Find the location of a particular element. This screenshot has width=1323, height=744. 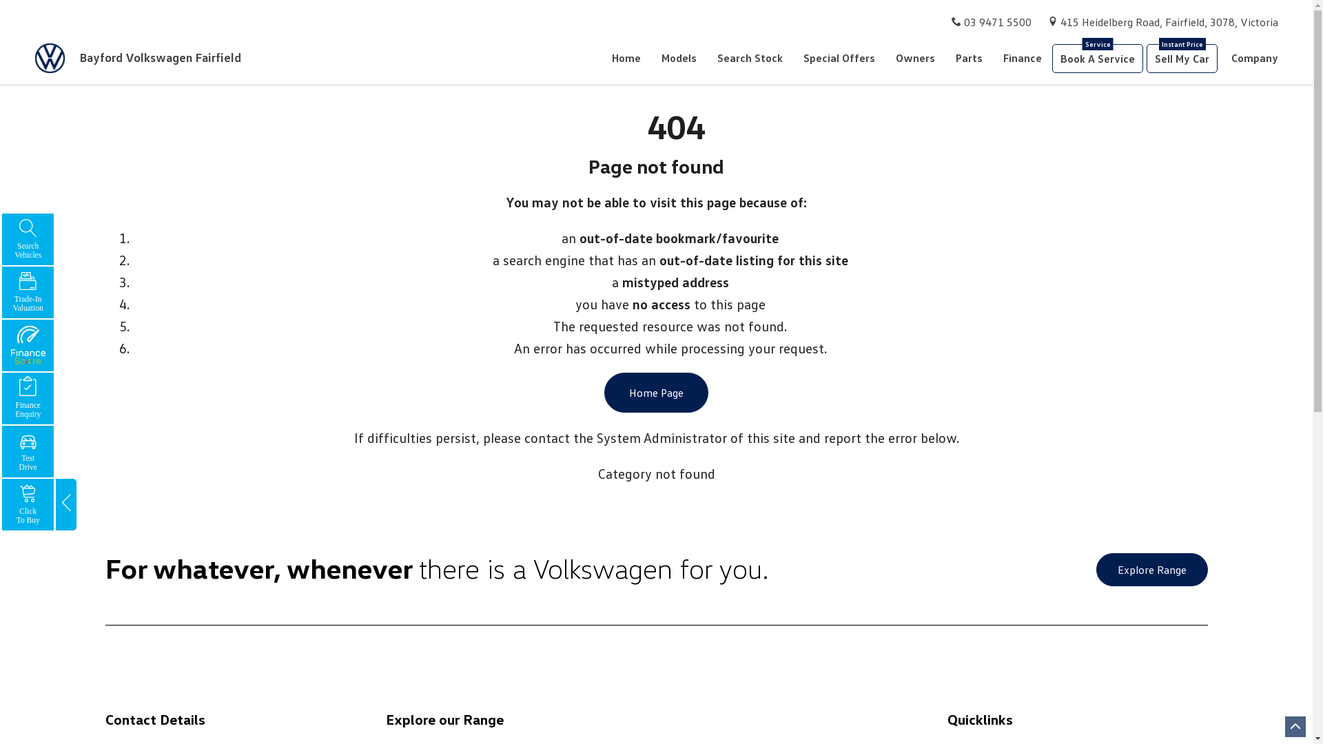

Models is located at coordinates (679, 58).